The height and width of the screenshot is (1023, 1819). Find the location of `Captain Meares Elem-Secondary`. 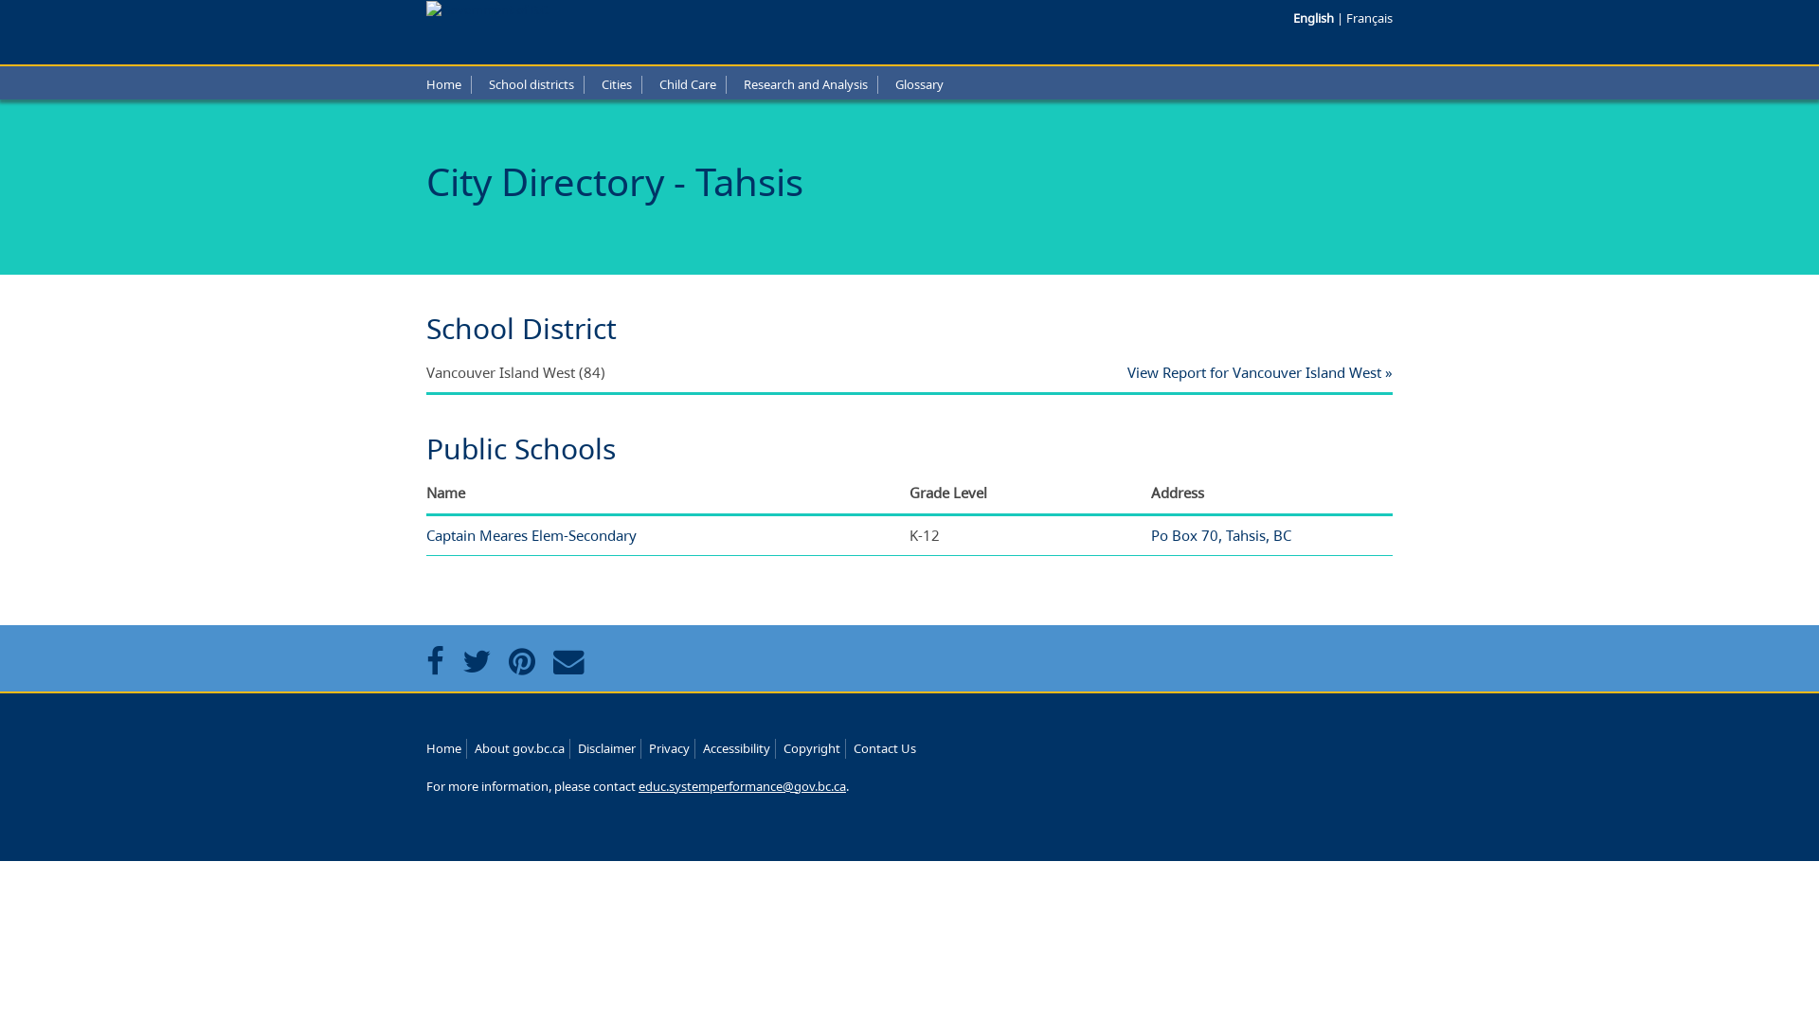

Captain Meares Elem-Secondary is located at coordinates (531, 535).